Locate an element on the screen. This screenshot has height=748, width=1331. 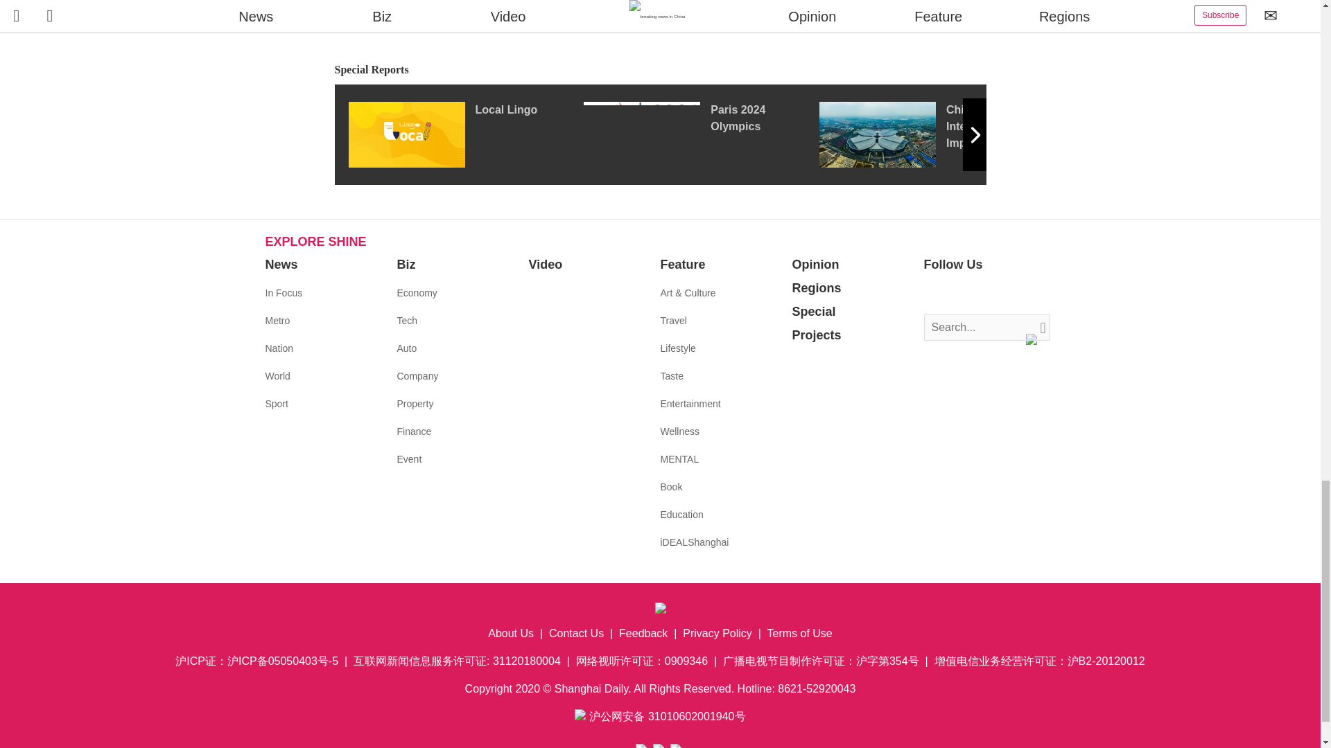
Special Reports is located at coordinates (660, 70).